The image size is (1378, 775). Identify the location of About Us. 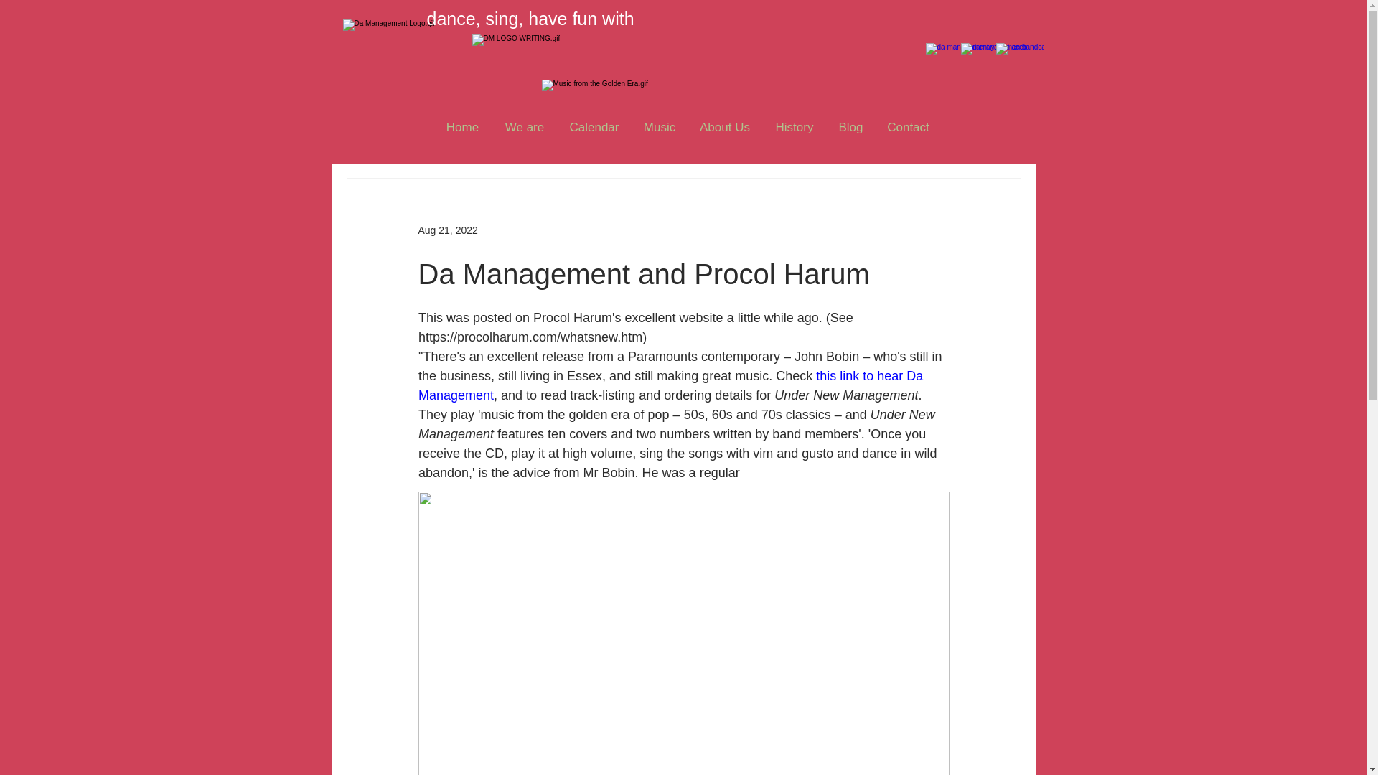
(725, 128).